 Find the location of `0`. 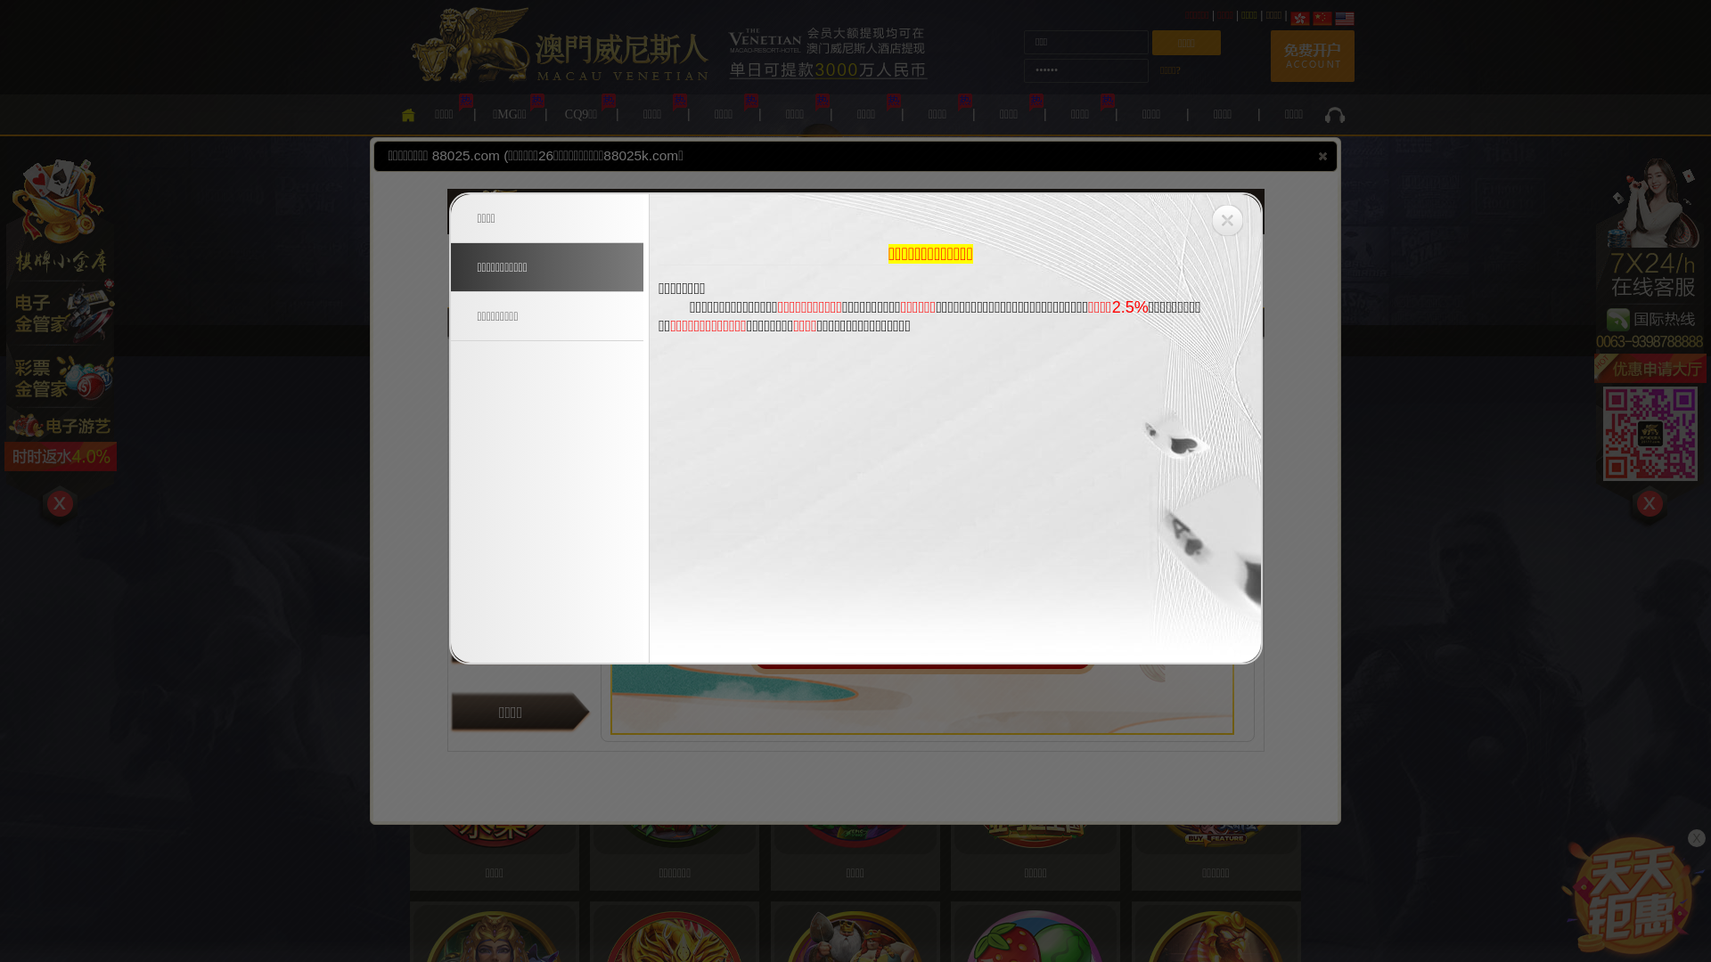

0 is located at coordinates (1491, 401).